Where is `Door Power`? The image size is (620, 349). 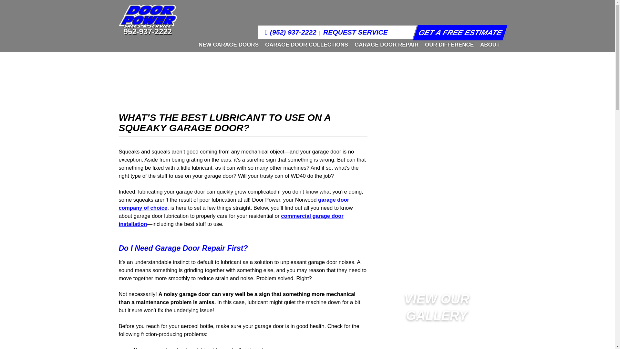
Door Power is located at coordinates (148, 16).